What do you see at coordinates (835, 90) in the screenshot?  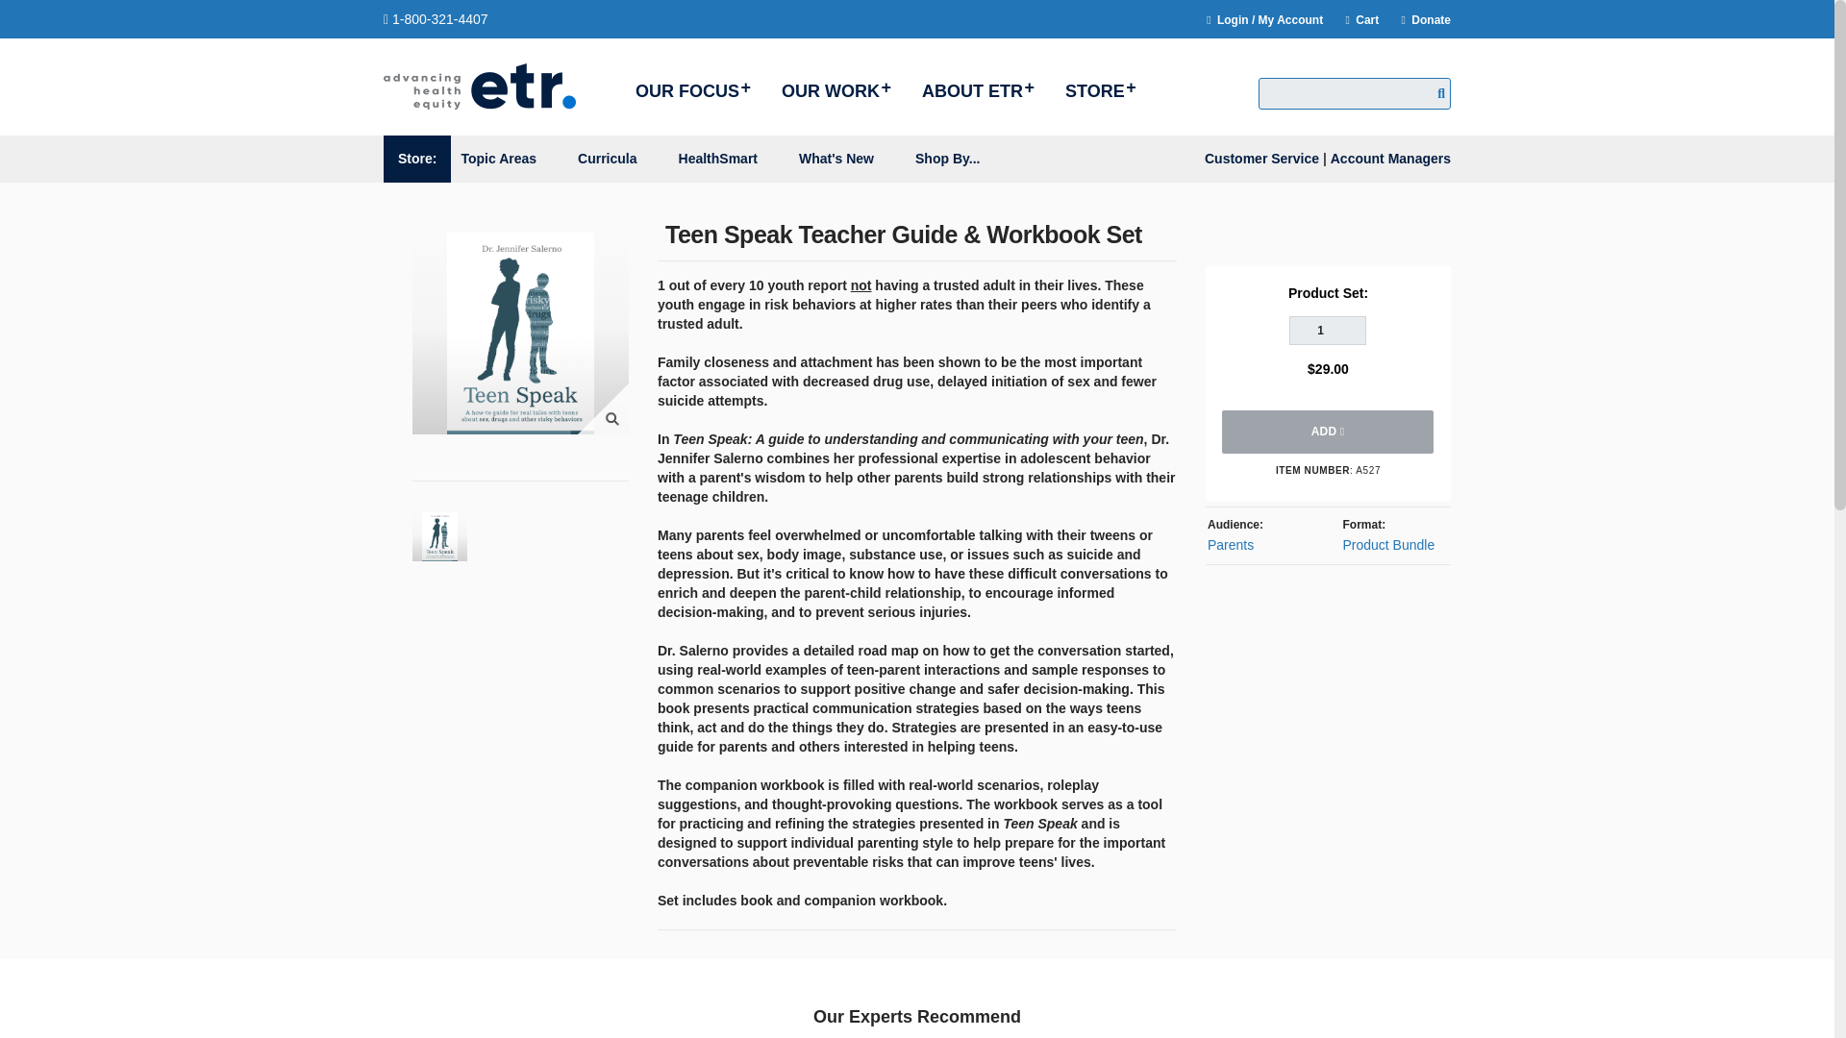 I see `OUR WORK` at bounding box center [835, 90].